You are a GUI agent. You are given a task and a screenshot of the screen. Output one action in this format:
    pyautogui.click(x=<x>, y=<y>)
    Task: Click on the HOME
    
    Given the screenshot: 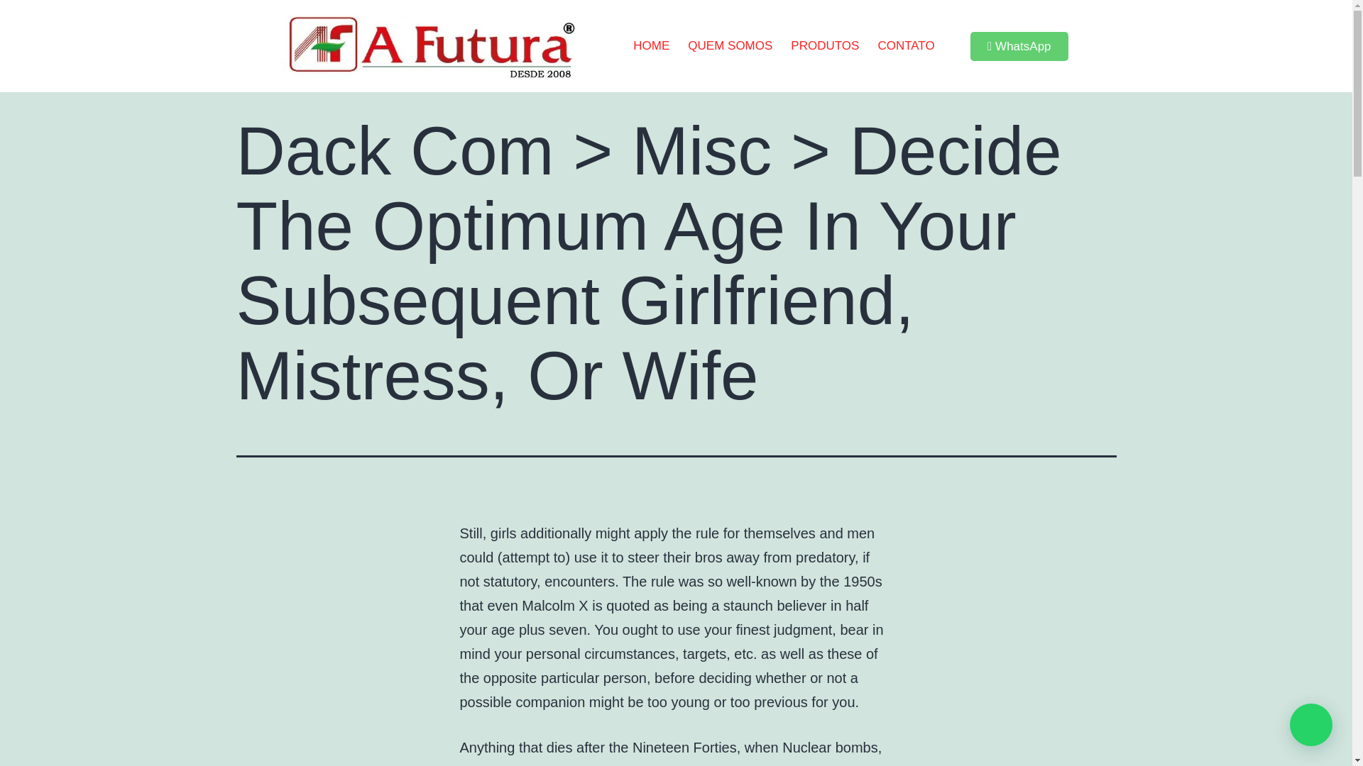 What is the action you would take?
    pyautogui.click(x=652, y=45)
    